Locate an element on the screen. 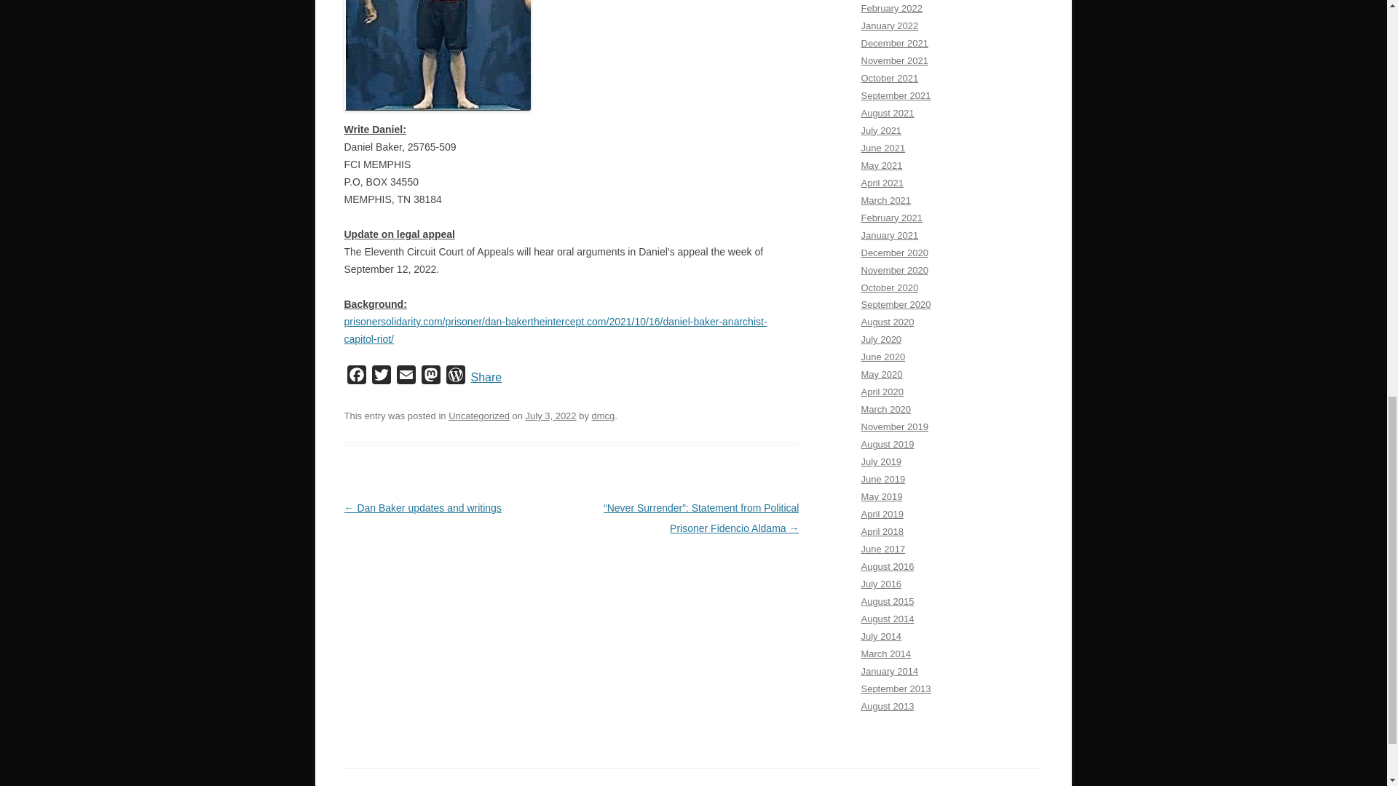 Image resolution: width=1398 pixels, height=786 pixels. Email is located at coordinates (405, 377).